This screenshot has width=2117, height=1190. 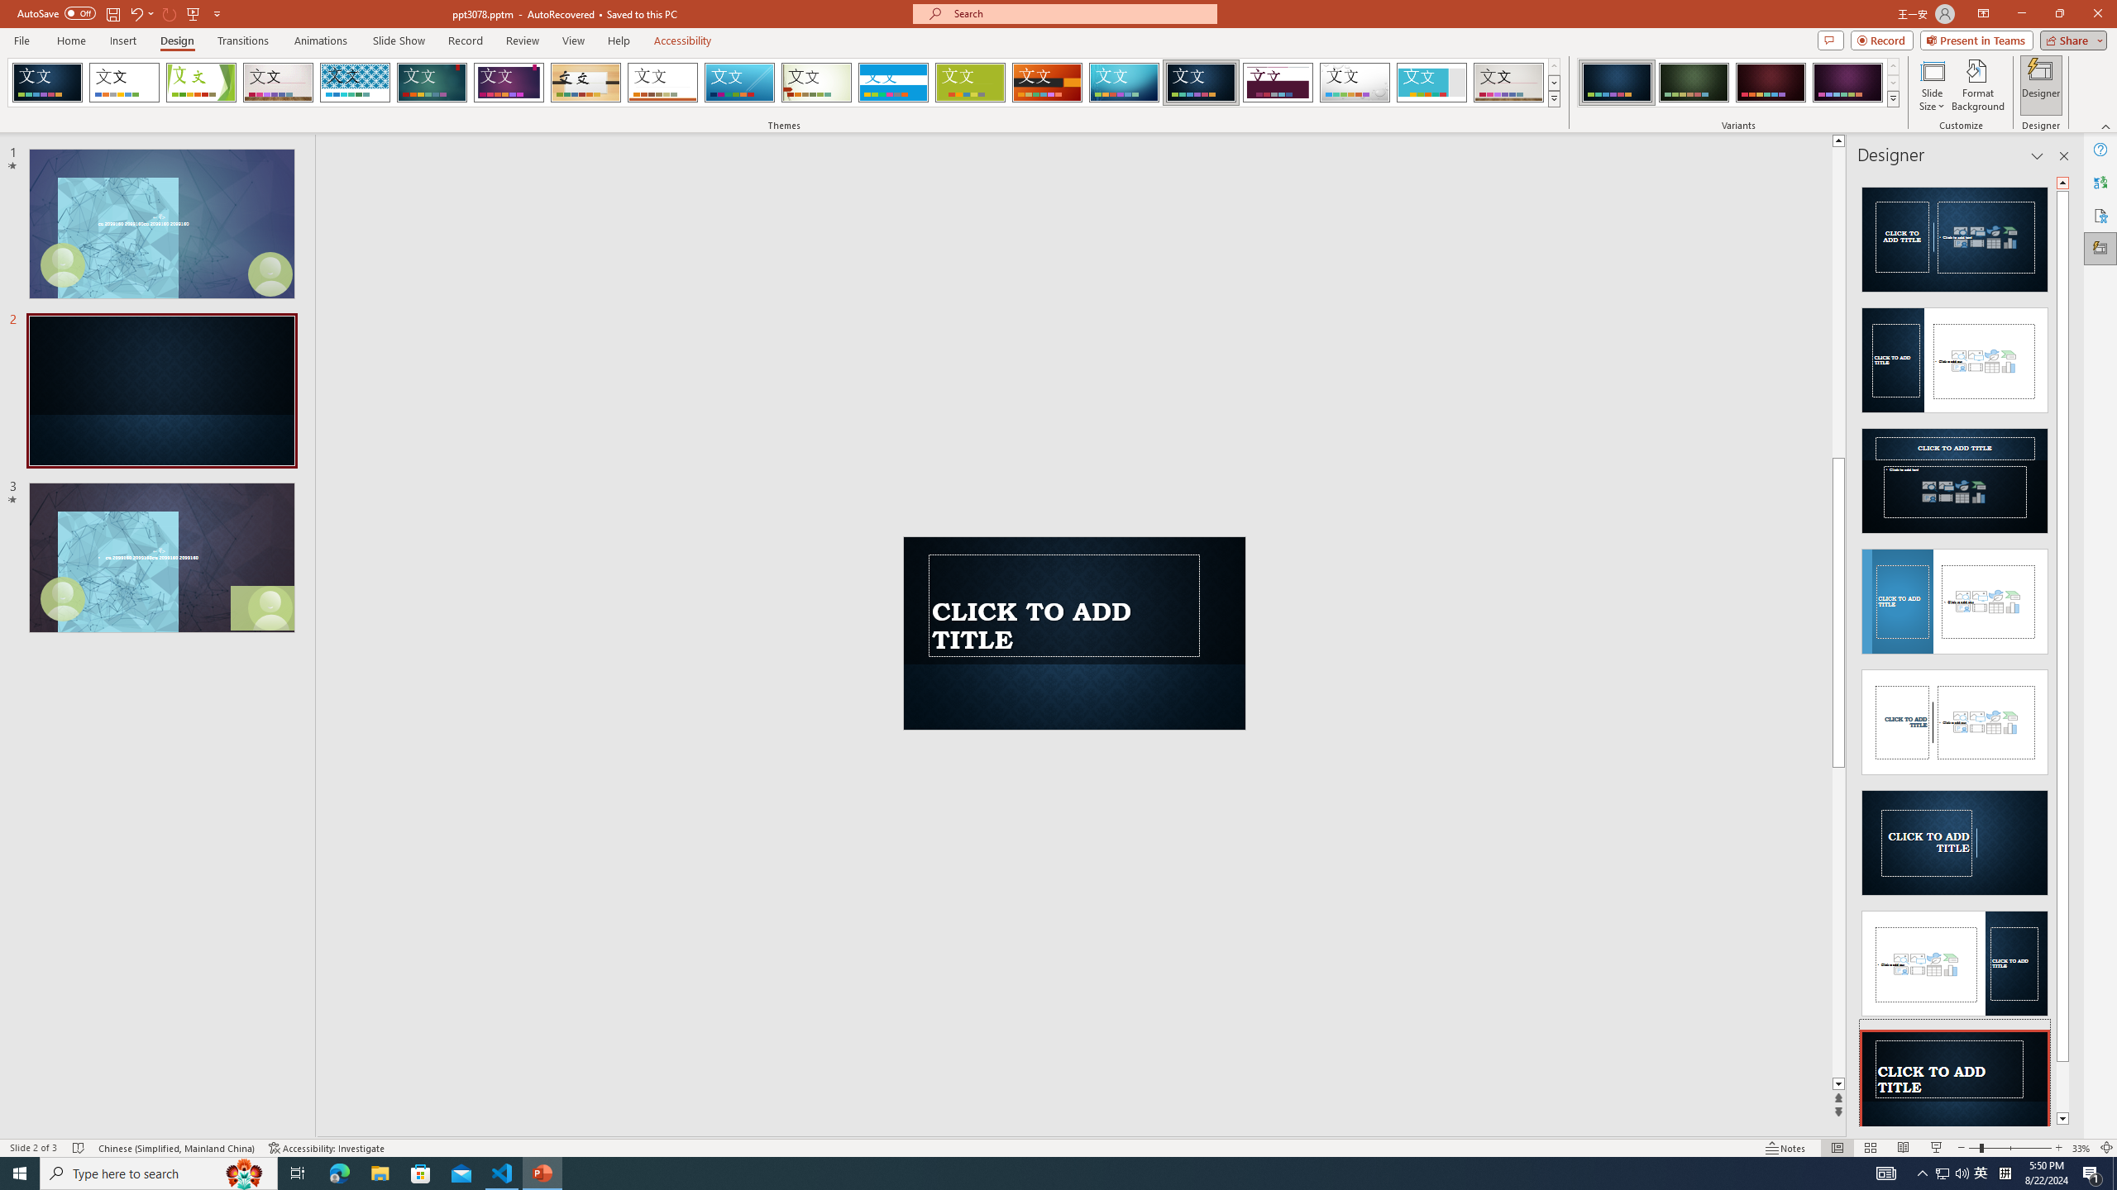 What do you see at coordinates (201, 83) in the screenshot?
I see `Facet` at bounding box center [201, 83].